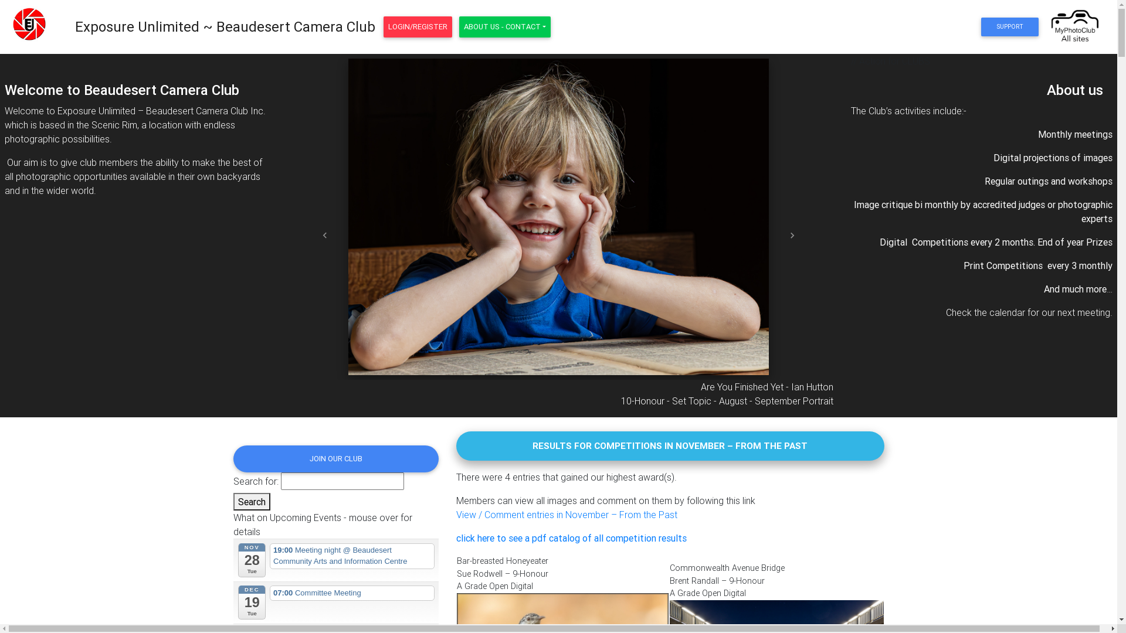 The height and width of the screenshot is (633, 1126). What do you see at coordinates (418, 27) in the screenshot?
I see `LOGIN/REGISTER` at bounding box center [418, 27].